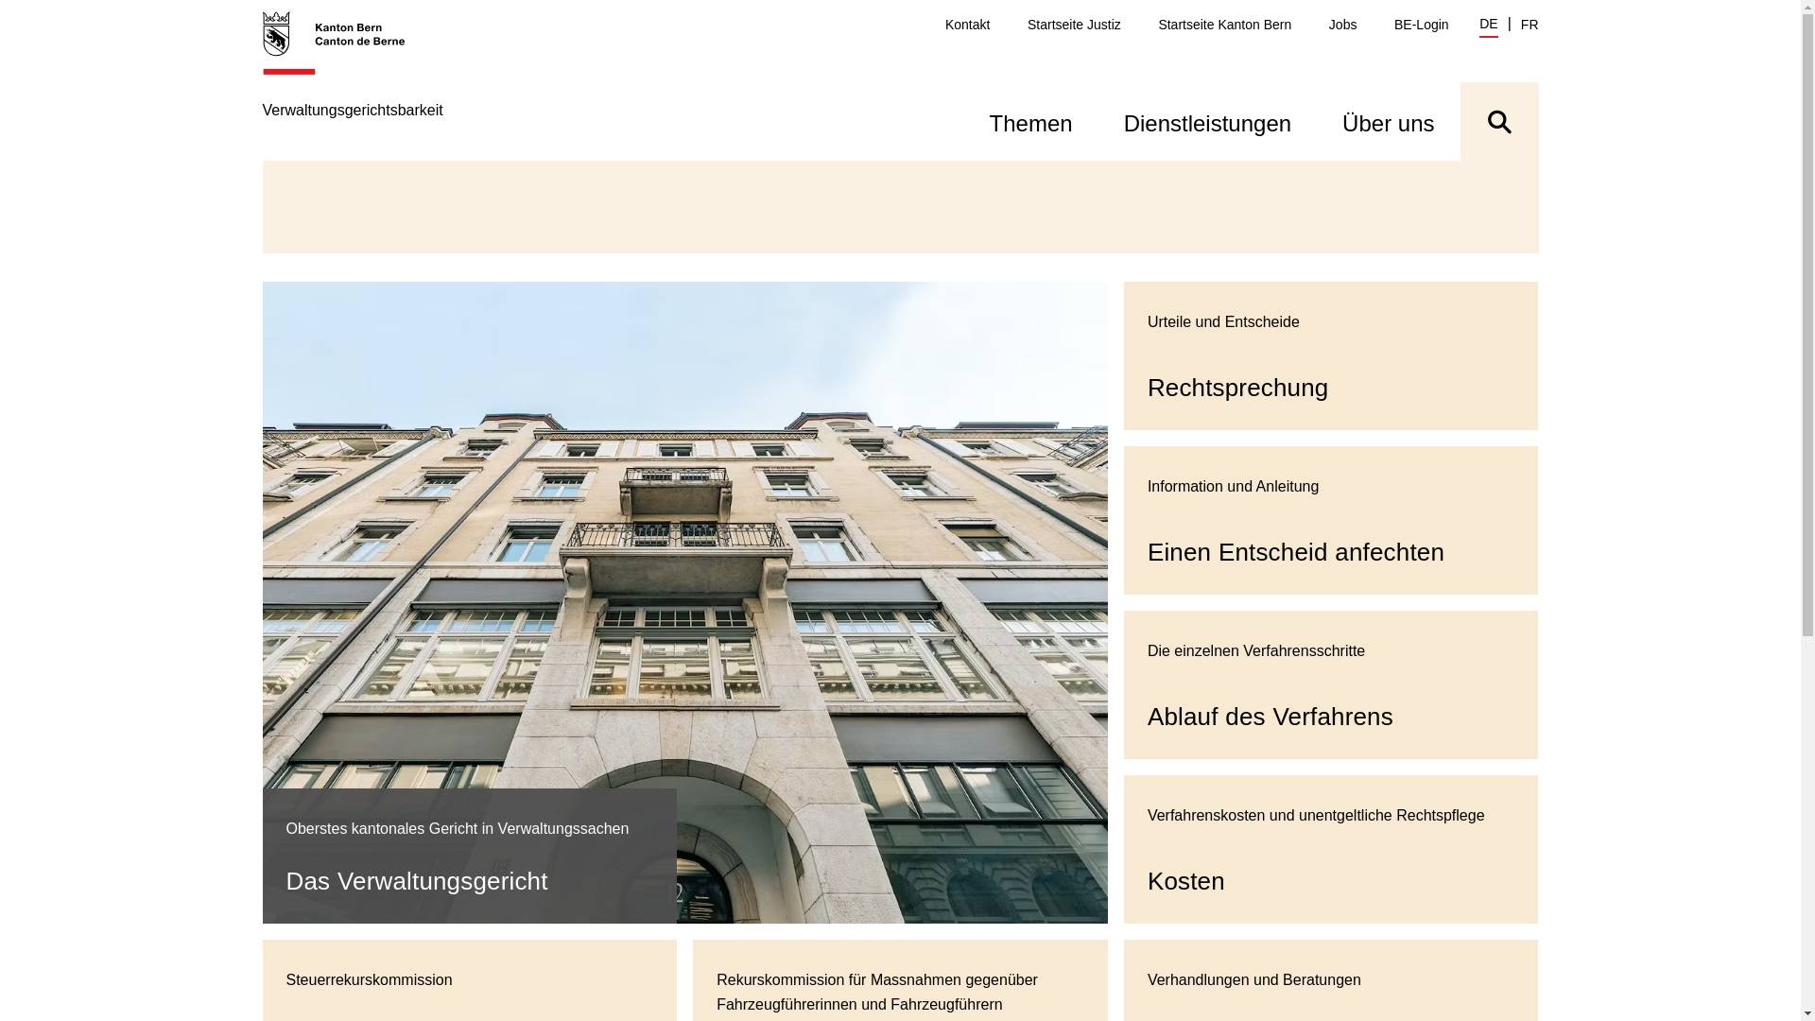 This screenshot has height=1021, width=1815. Describe the element at coordinates (1488, 26) in the screenshot. I see `DE` at that location.